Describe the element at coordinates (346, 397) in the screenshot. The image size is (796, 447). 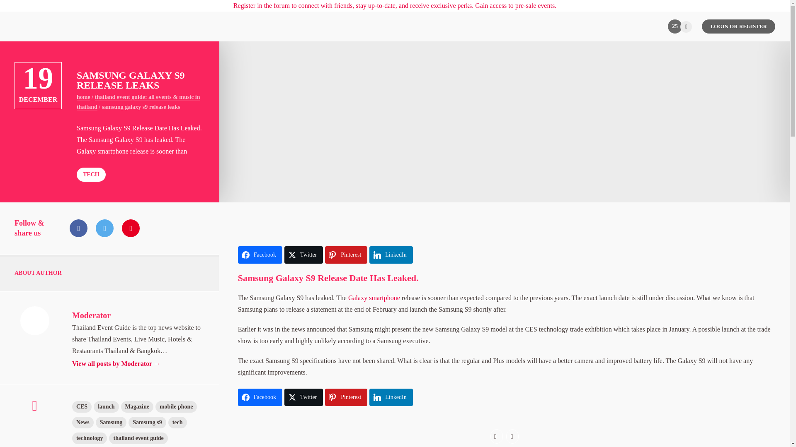
I see `Share on Pinterest` at that location.